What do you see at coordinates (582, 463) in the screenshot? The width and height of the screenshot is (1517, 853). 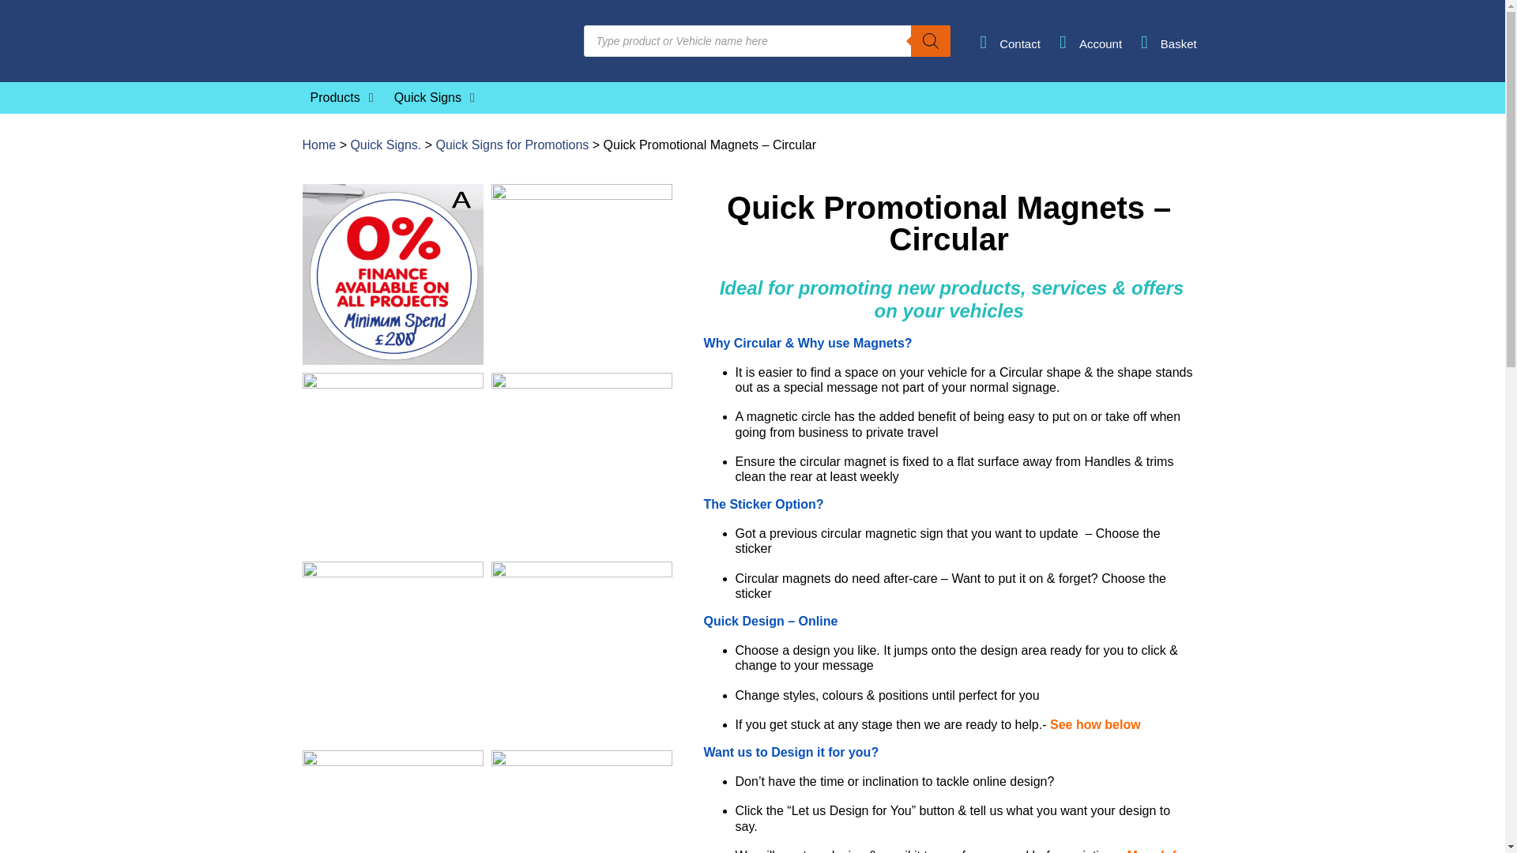 I see `SND--E` at bounding box center [582, 463].